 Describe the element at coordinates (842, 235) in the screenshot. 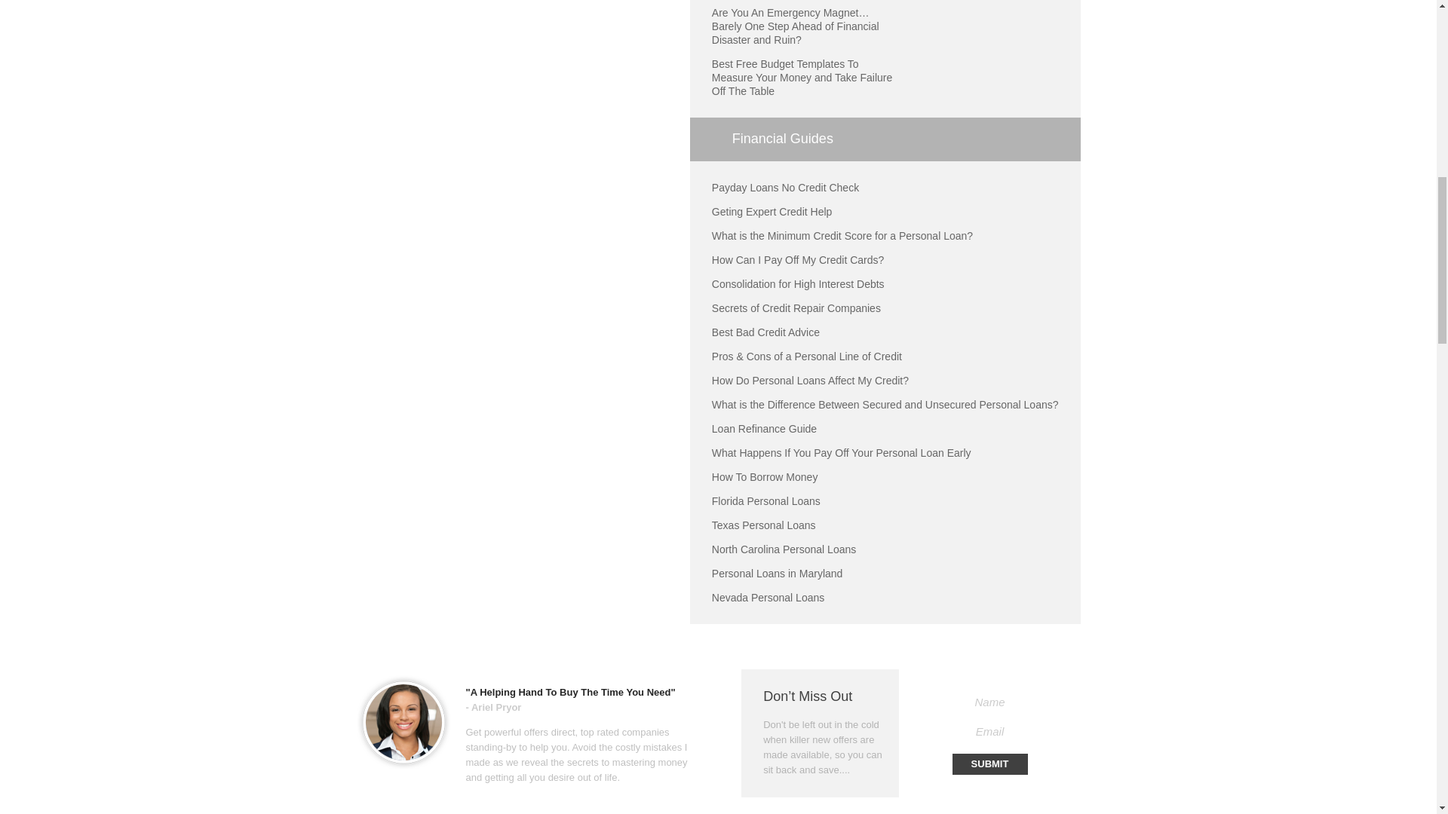

I see `What is the Minimum Credit Score for a Personal Loan?` at that location.